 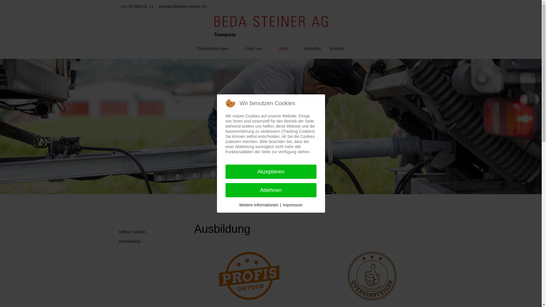 What do you see at coordinates (312, 49) in the screenshot?
I see `Aktuelles` at bounding box center [312, 49].